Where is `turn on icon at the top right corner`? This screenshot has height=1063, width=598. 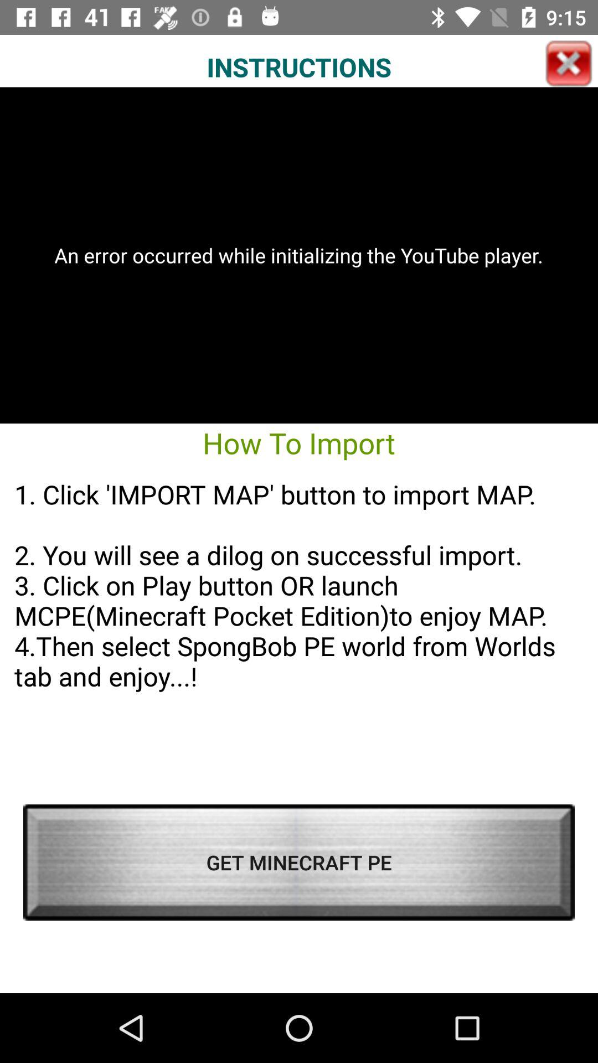
turn on icon at the top right corner is located at coordinates (569, 64).